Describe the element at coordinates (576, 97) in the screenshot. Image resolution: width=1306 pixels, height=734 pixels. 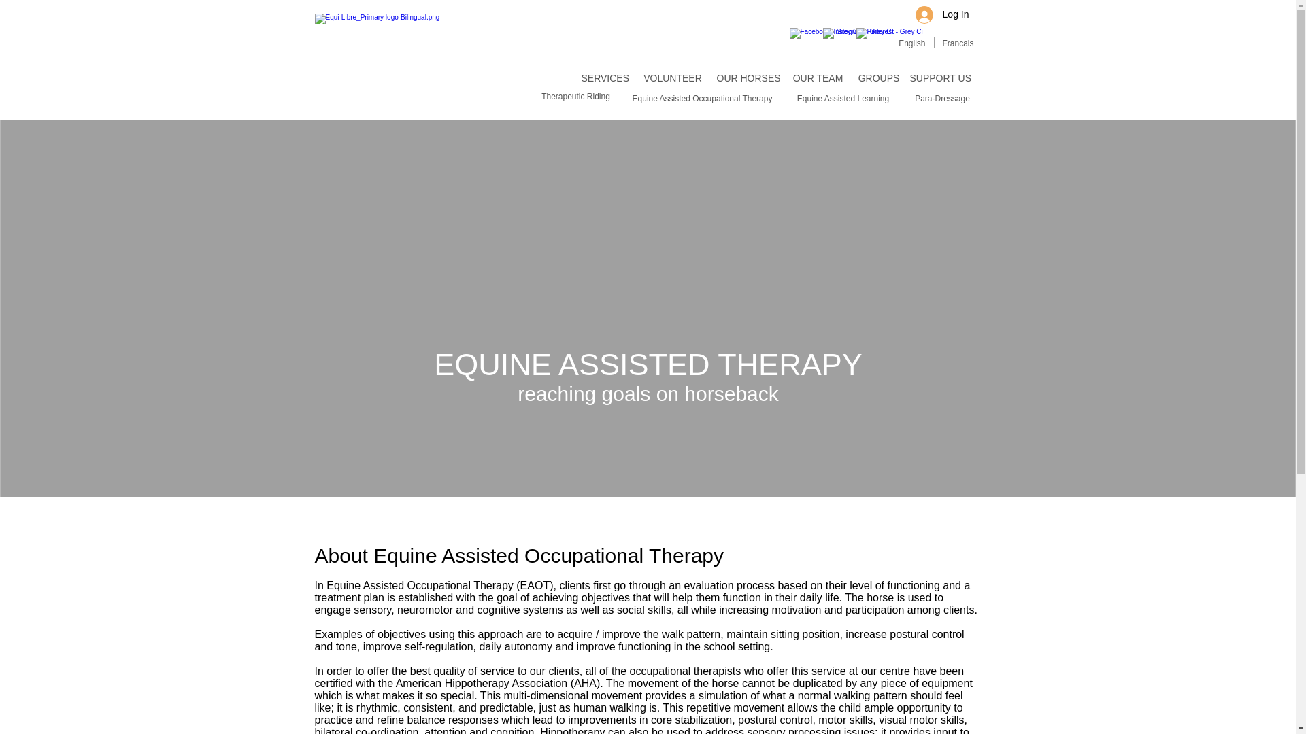
I see `Therapeutic Riding` at that location.